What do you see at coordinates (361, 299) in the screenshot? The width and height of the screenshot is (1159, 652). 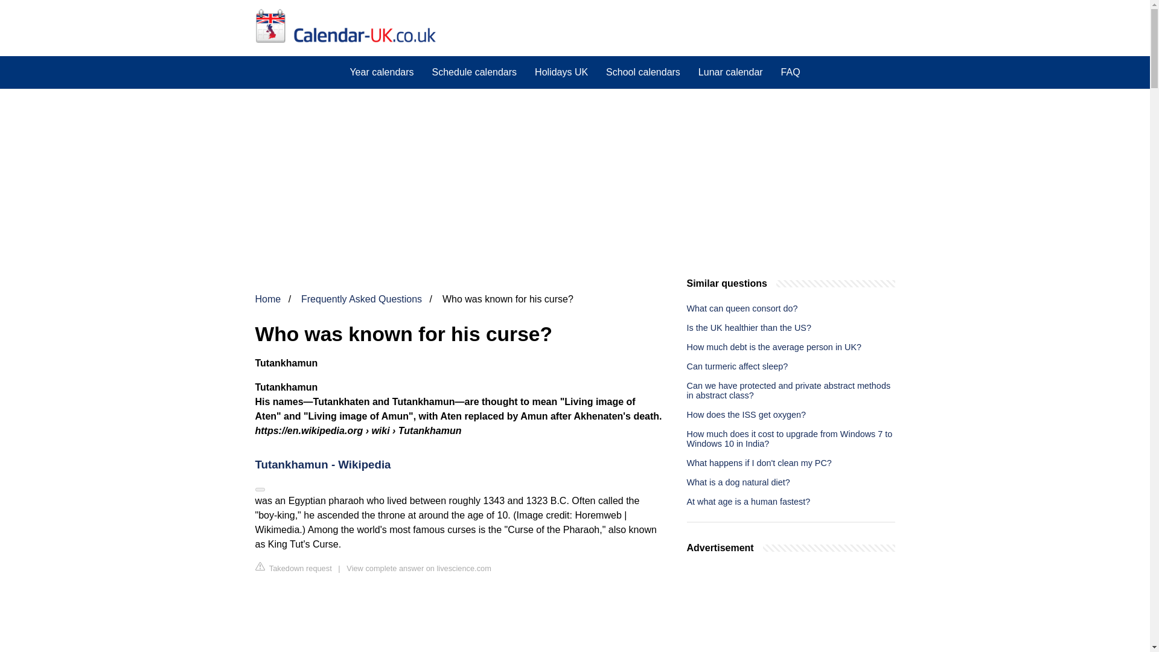 I see `Frequently Asked Questions` at bounding box center [361, 299].